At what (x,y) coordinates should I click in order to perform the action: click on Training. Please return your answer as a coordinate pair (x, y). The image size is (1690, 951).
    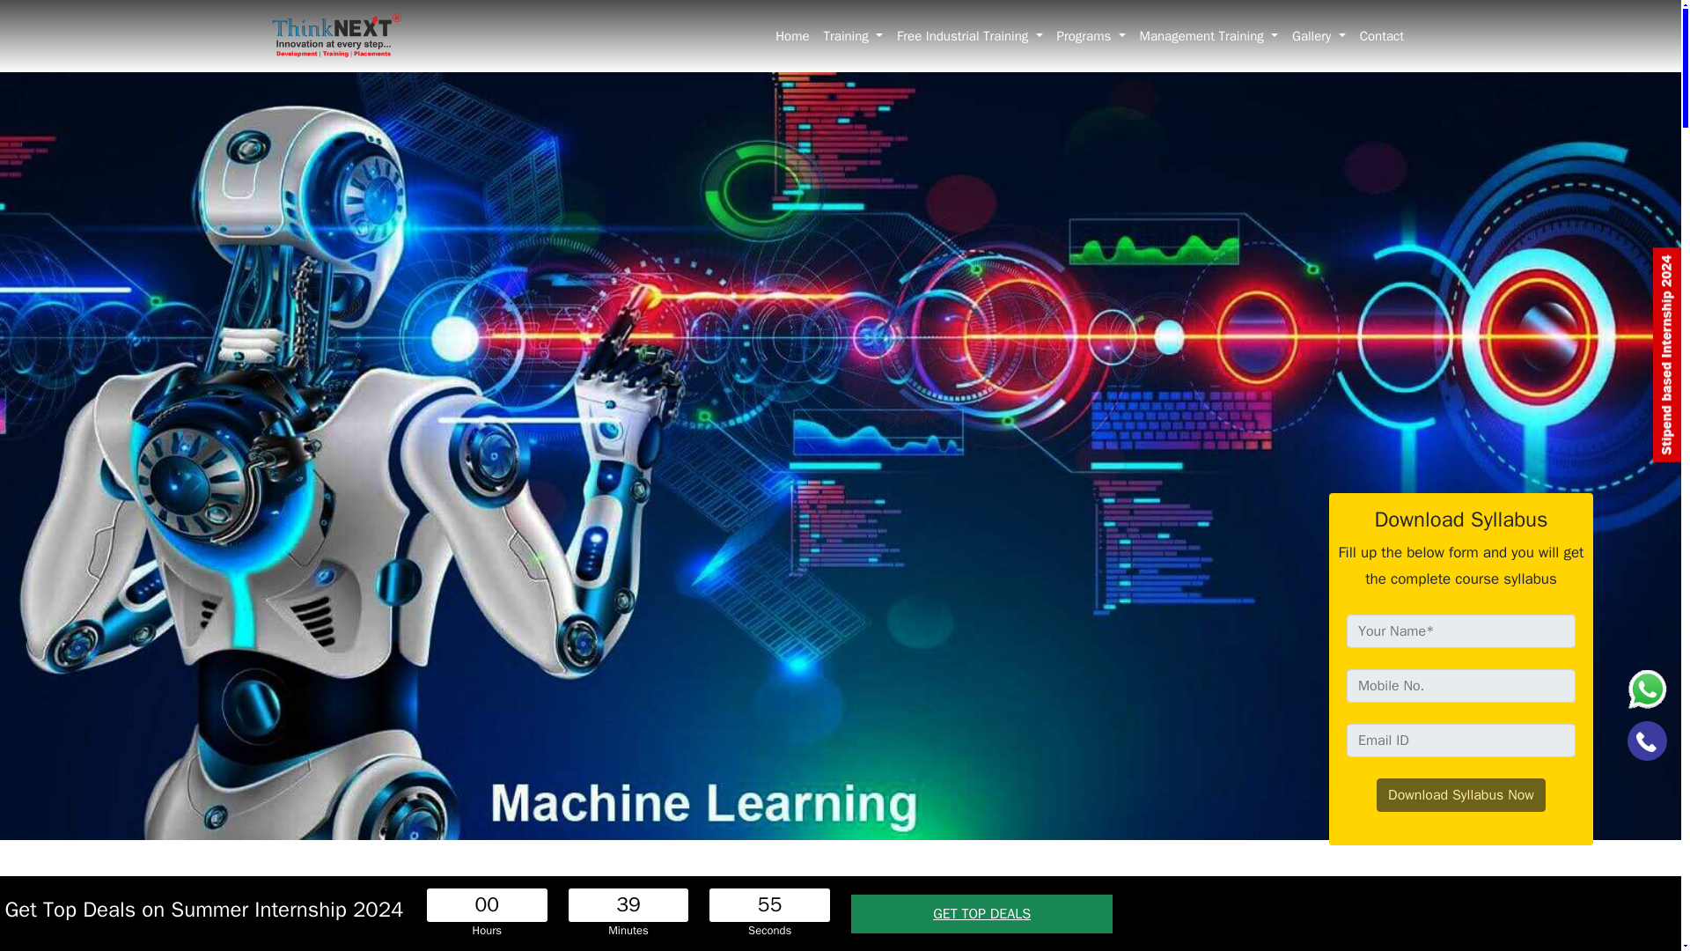
    Looking at the image, I should click on (853, 36).